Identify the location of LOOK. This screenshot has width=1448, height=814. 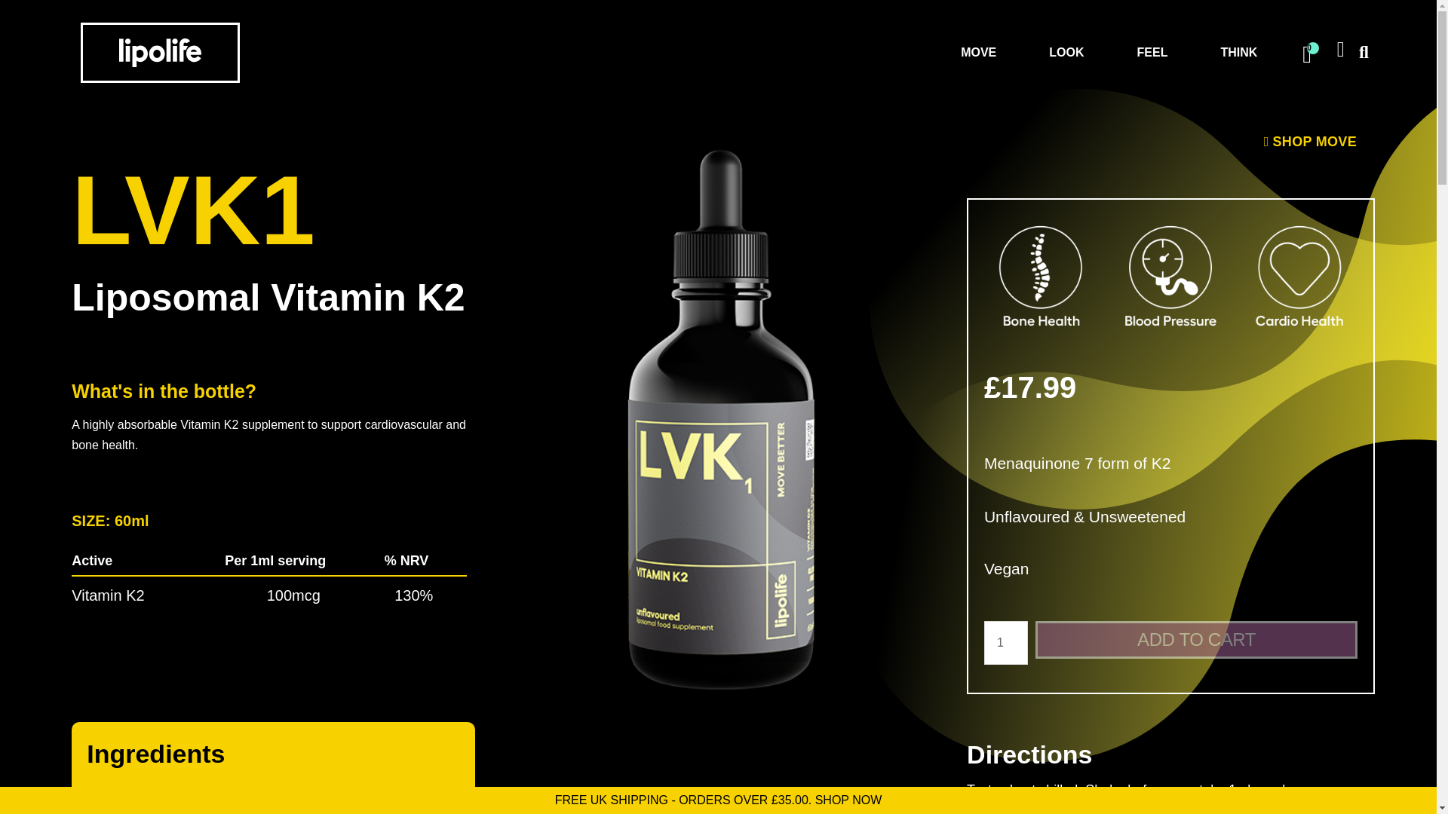
(1069, 52).